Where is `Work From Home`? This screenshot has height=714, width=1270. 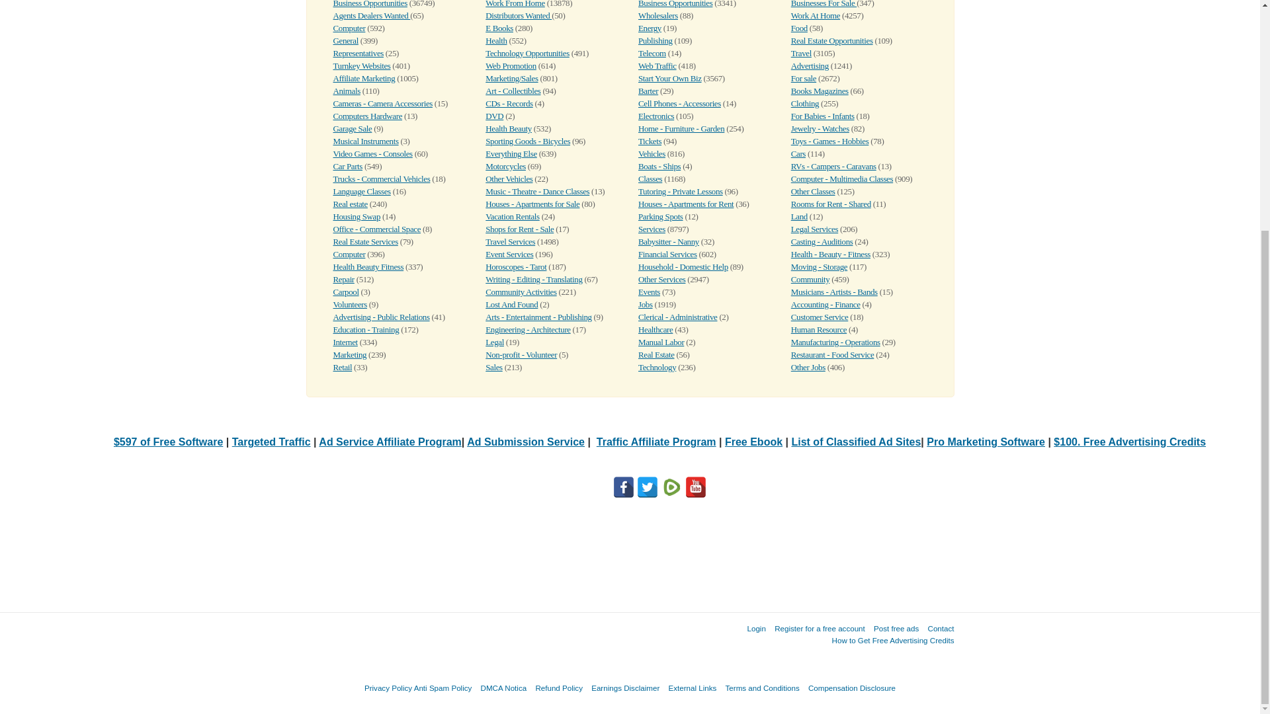 Work From Home is located at coordinates (515, 4).